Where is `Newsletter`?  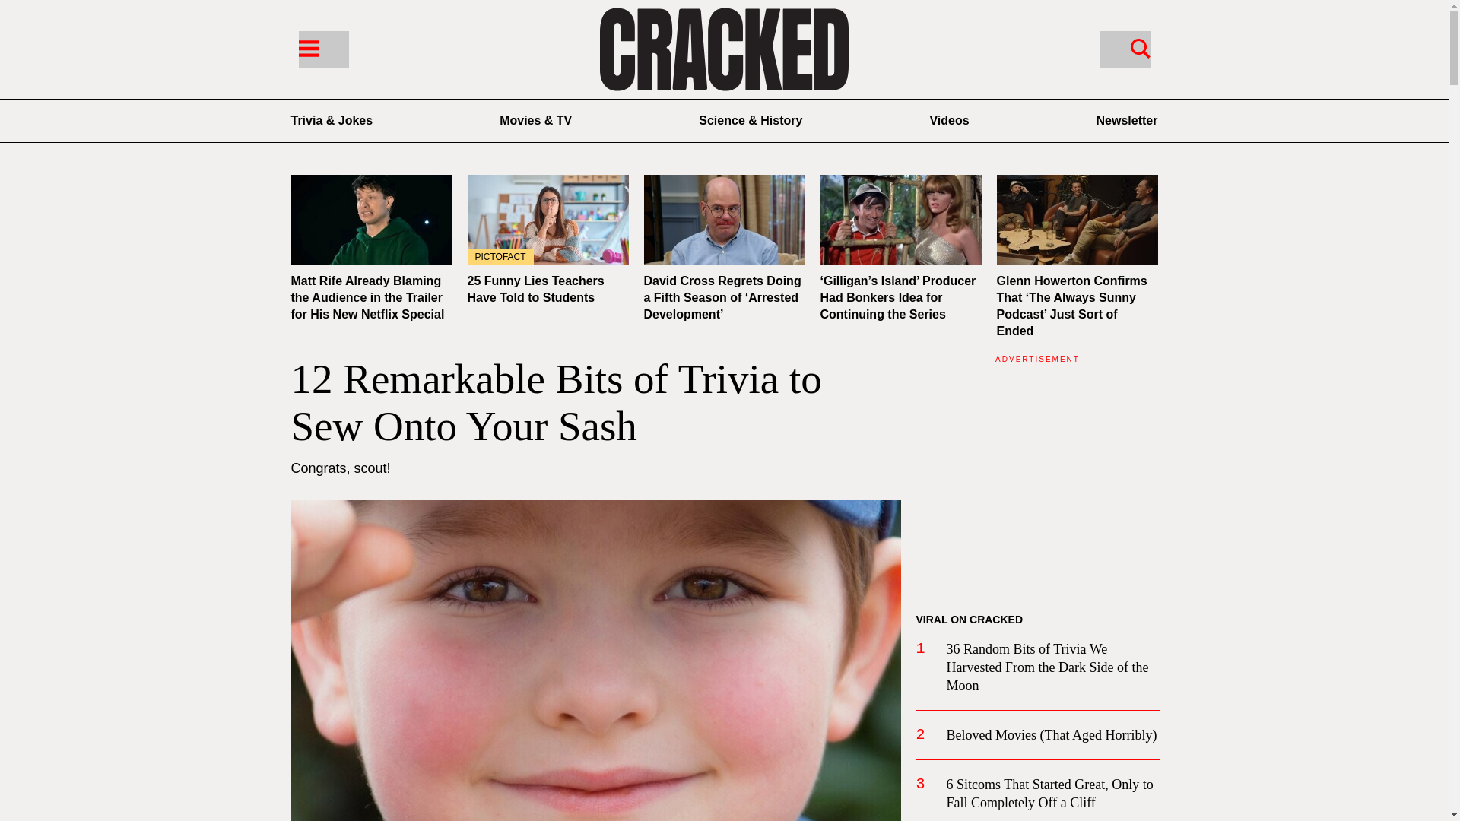 Newsletter is located at coordinates (1127, 120).